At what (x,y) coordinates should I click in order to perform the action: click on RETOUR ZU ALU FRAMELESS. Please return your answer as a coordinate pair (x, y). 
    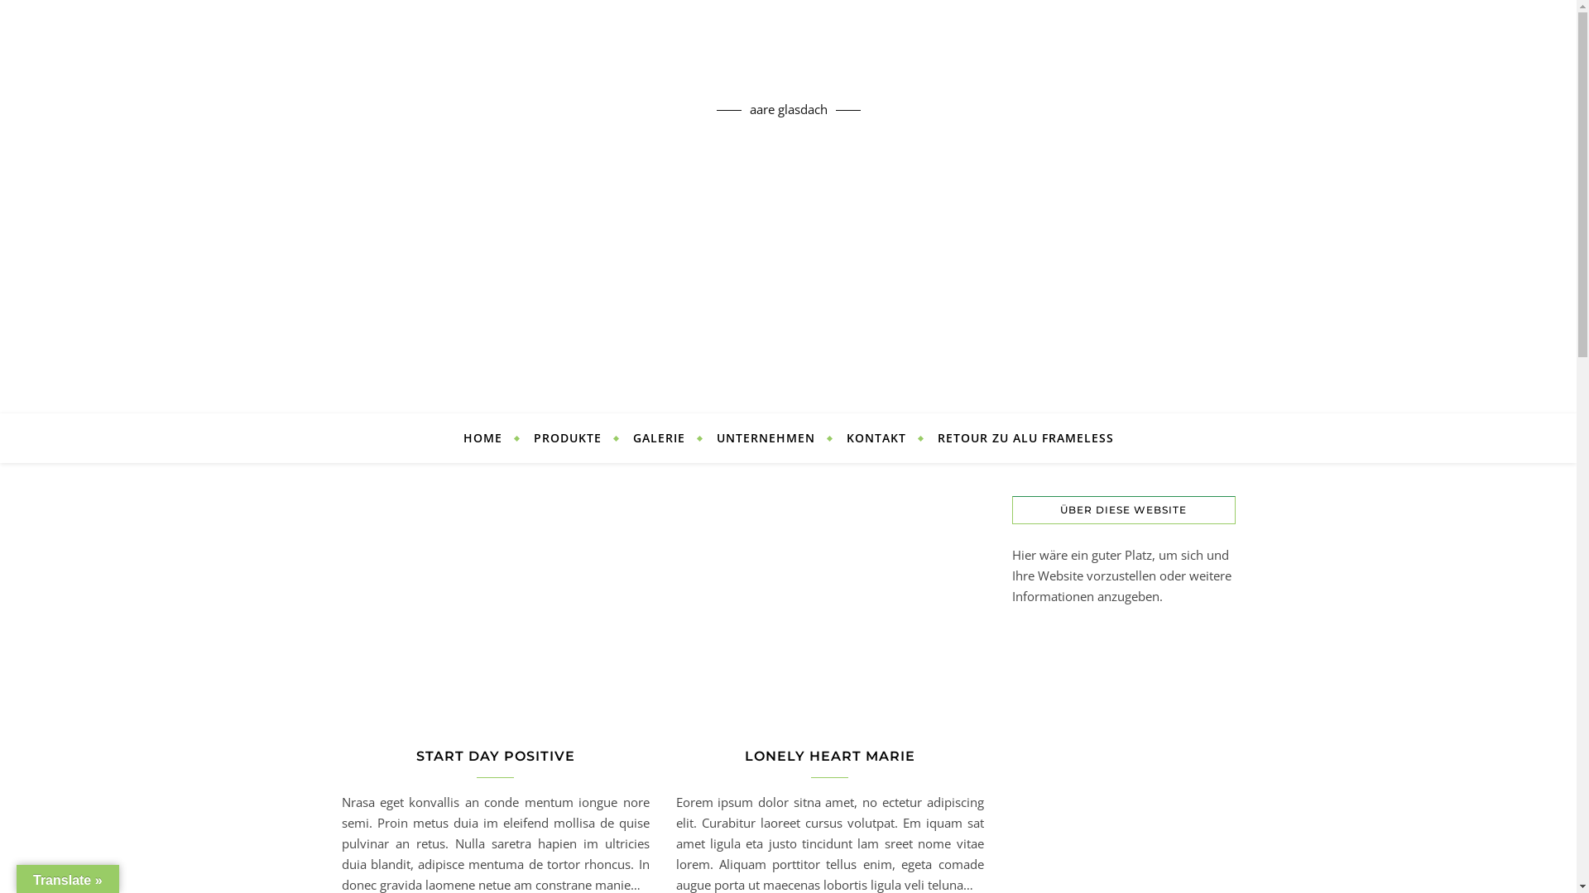
    Looking at the image, I should click on (1019, 438).